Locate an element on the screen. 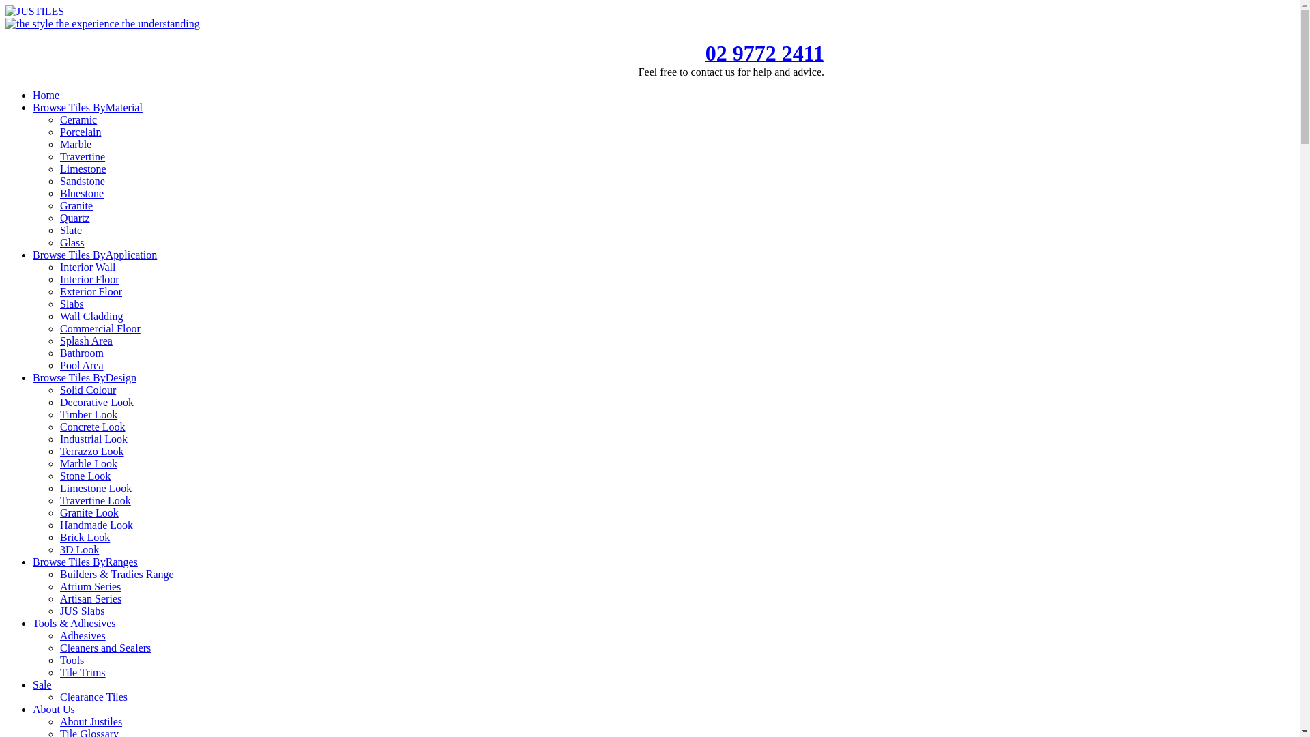 The width and height of the screenshot is (1310, 737). Slabs is located at coordinates (72, 304).